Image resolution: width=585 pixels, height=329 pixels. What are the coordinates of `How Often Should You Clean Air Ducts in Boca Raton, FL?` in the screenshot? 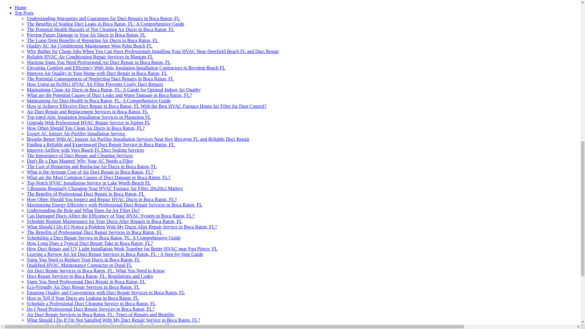 It's located at (86, 128).